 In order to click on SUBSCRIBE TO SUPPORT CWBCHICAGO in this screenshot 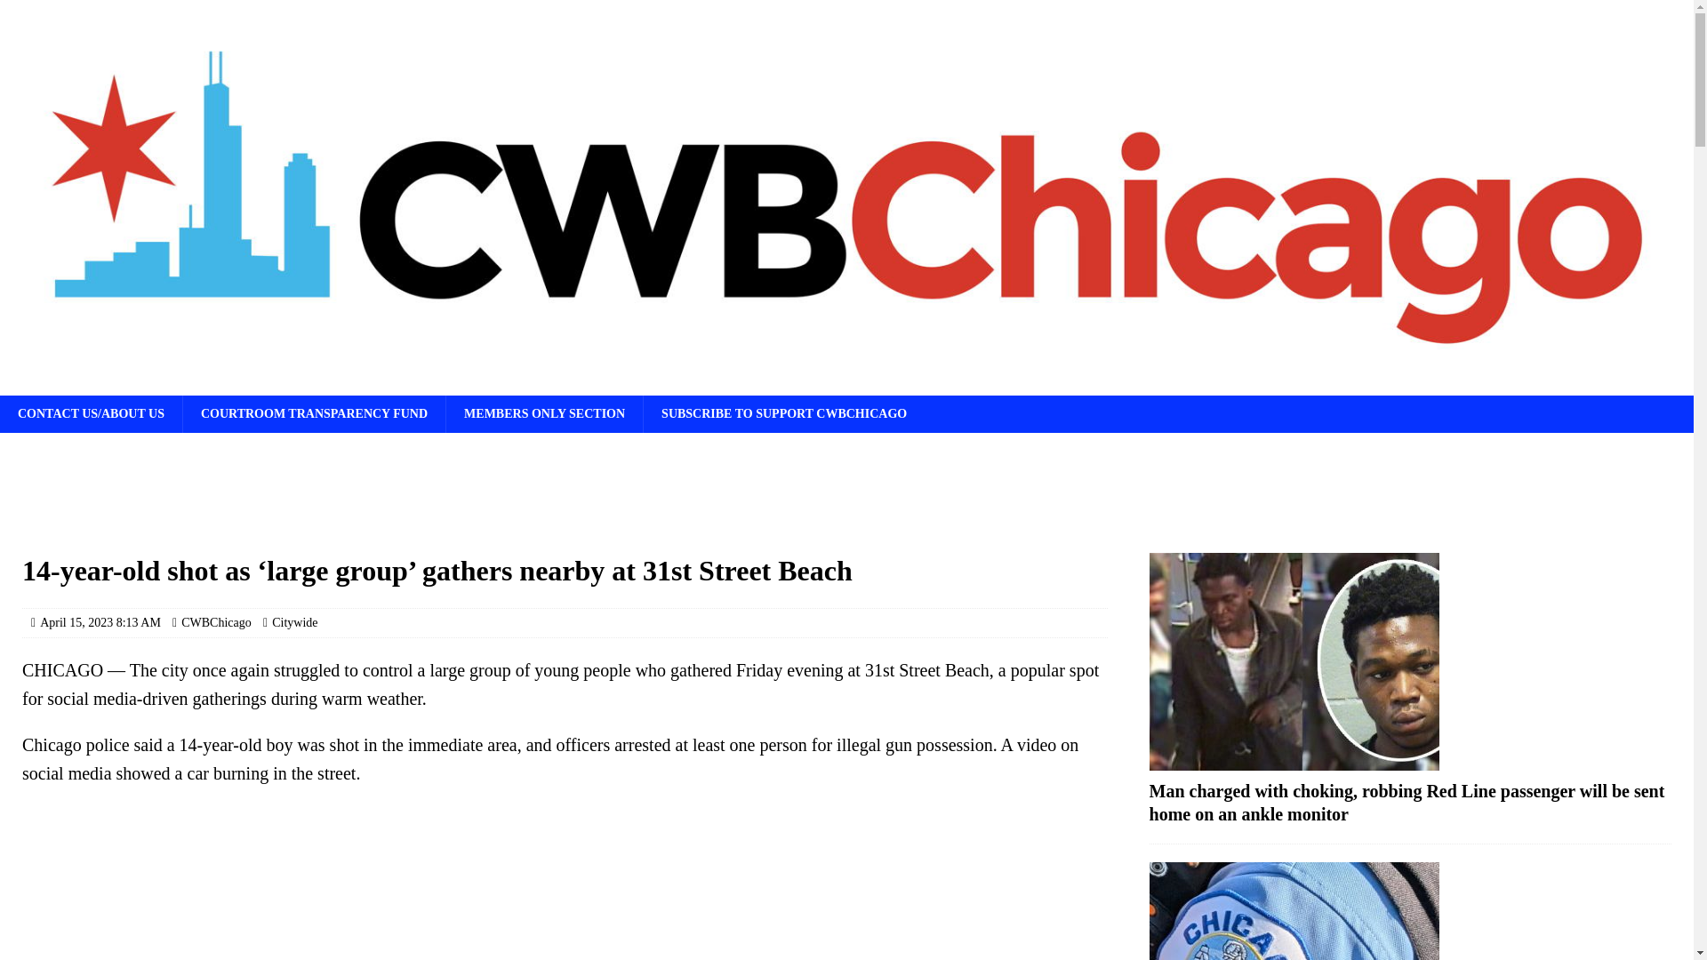, I will do `click(784, 414)`.